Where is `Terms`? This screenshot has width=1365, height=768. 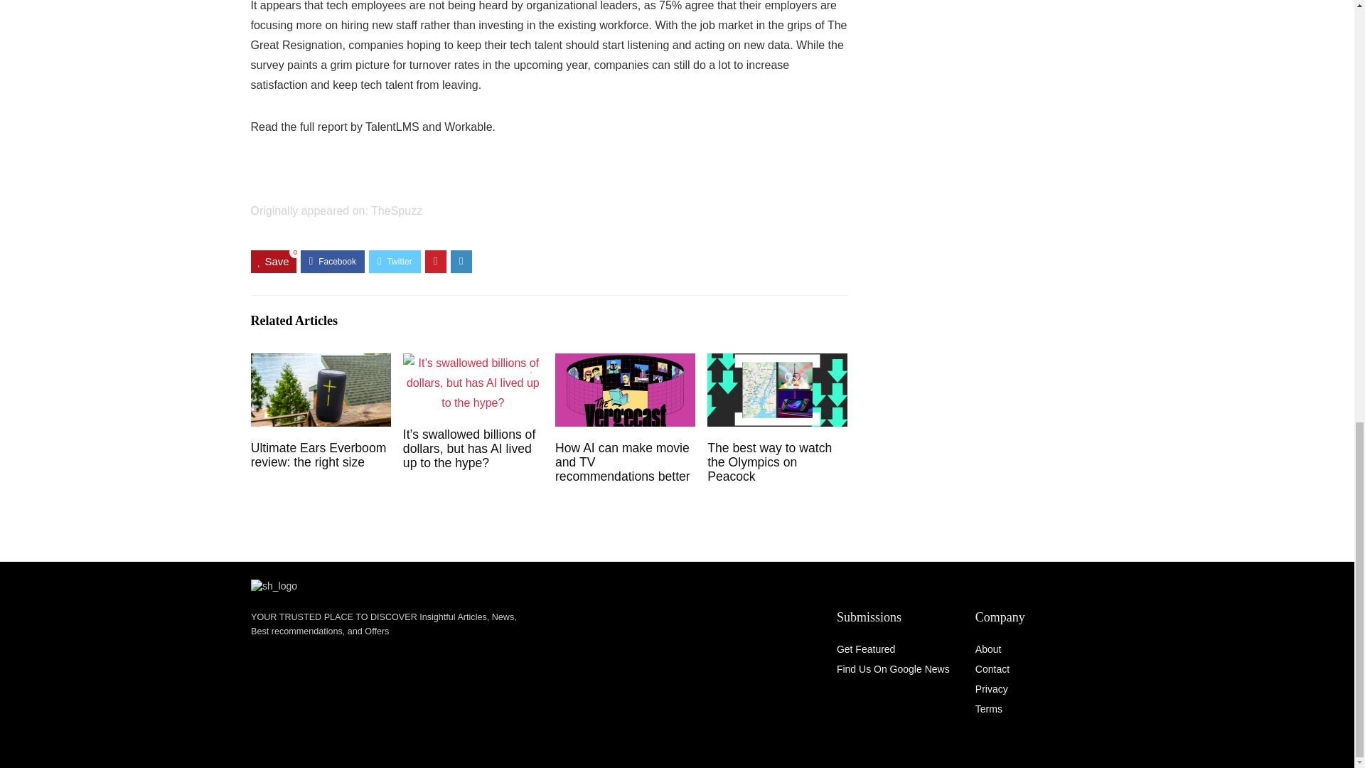 Terms is located at coordinates (988, 709).